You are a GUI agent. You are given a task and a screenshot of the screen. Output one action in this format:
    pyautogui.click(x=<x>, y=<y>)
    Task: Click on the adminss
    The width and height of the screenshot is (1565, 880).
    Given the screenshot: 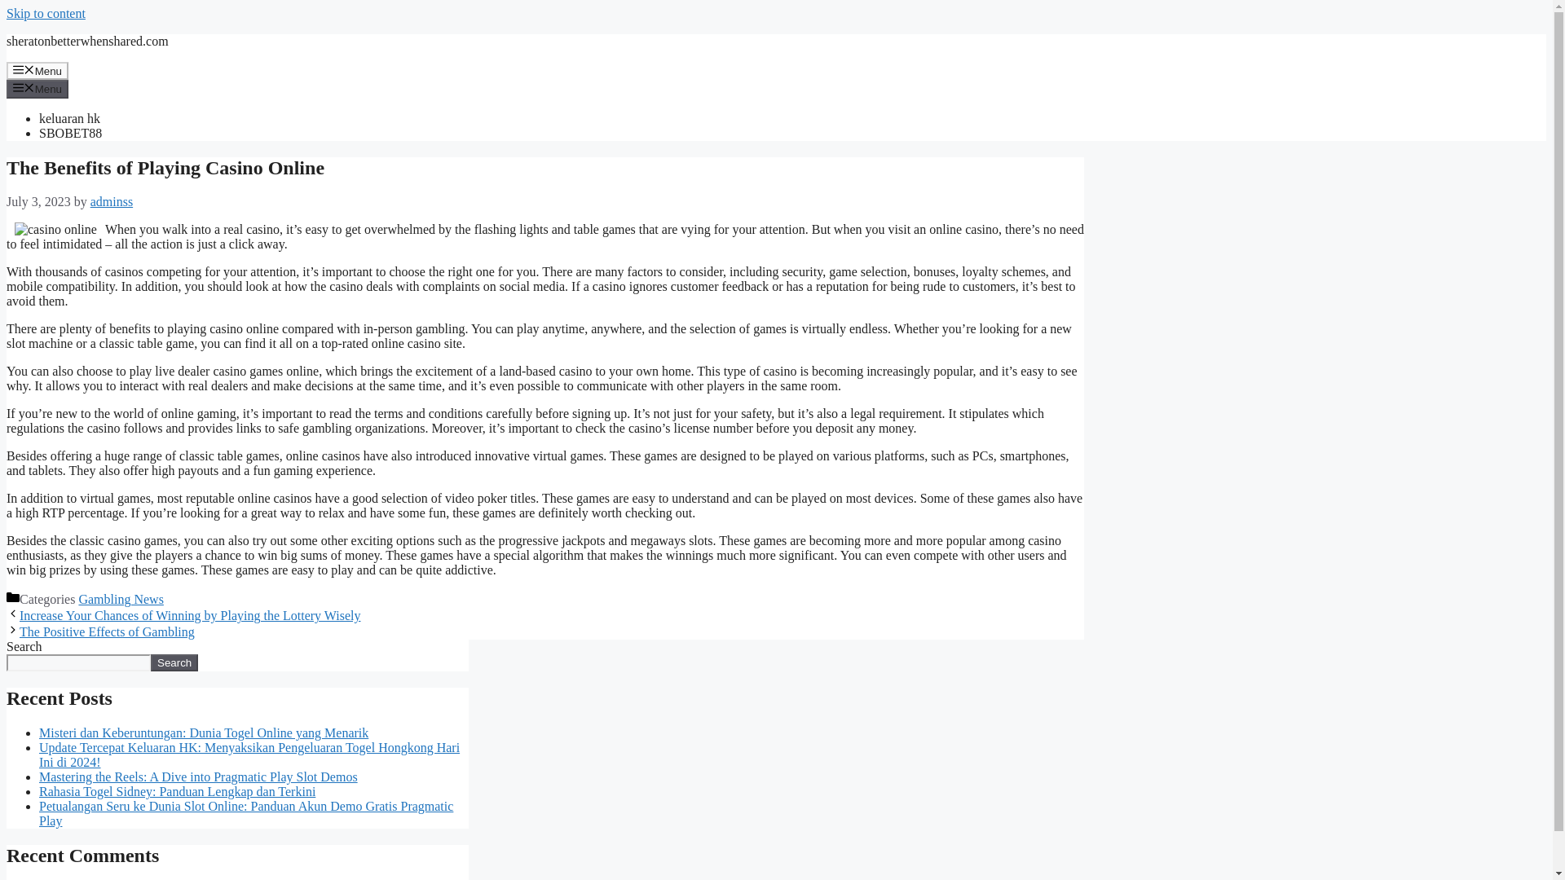 What is the action you would take?
    pyautogui.click(x=112, y=200)
    